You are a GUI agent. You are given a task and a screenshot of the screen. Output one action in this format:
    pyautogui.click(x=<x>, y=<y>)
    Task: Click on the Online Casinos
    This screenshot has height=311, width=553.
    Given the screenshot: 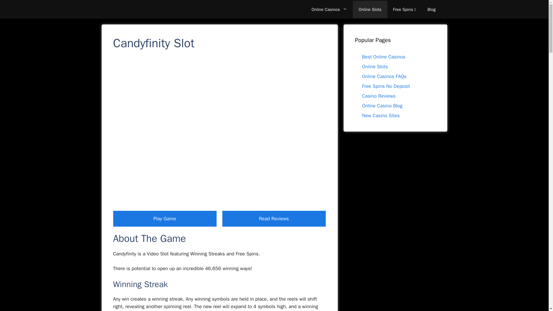 What is the action you would take?
    pyautogui.click(x=329, y=9)
    